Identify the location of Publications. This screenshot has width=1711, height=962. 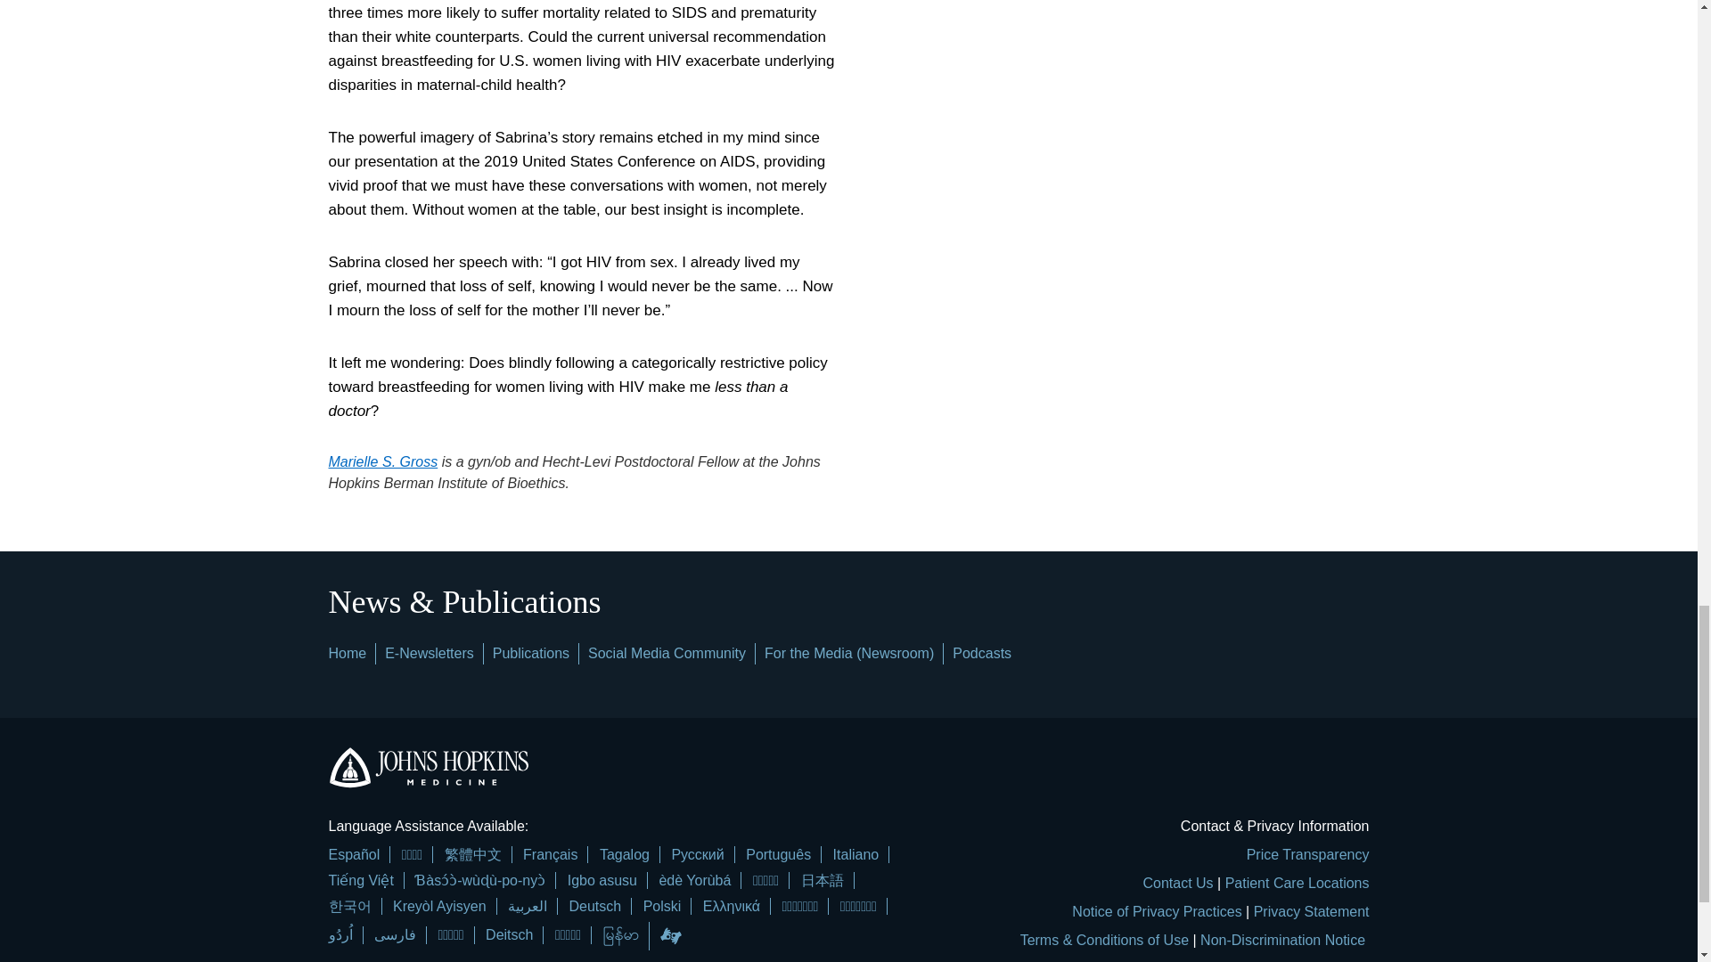
(531, 652).